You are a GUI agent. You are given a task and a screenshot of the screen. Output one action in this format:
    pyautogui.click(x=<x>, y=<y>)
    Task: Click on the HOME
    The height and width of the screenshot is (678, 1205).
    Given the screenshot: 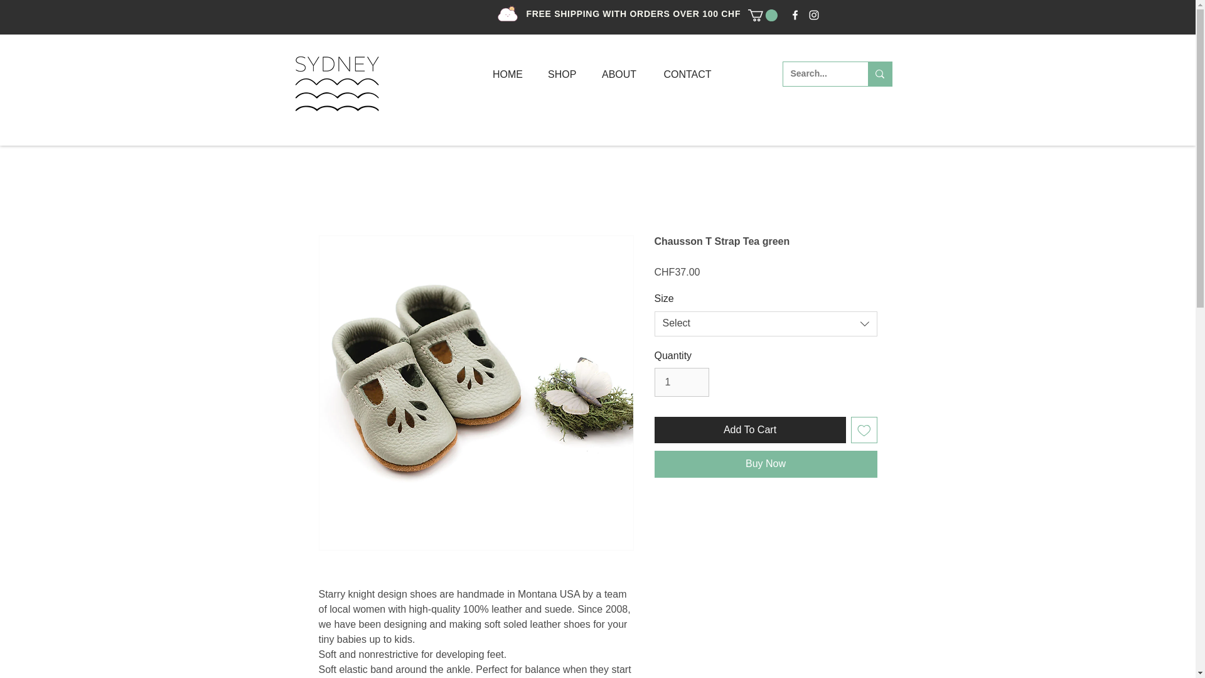 What is the action you would take?
    pyautogui.click(x=507, y=74)
    